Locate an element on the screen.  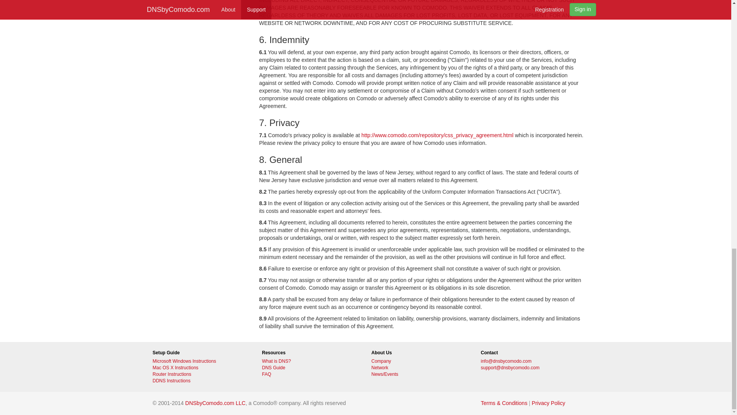
DNS Guide is located at coordinates (310, 368).